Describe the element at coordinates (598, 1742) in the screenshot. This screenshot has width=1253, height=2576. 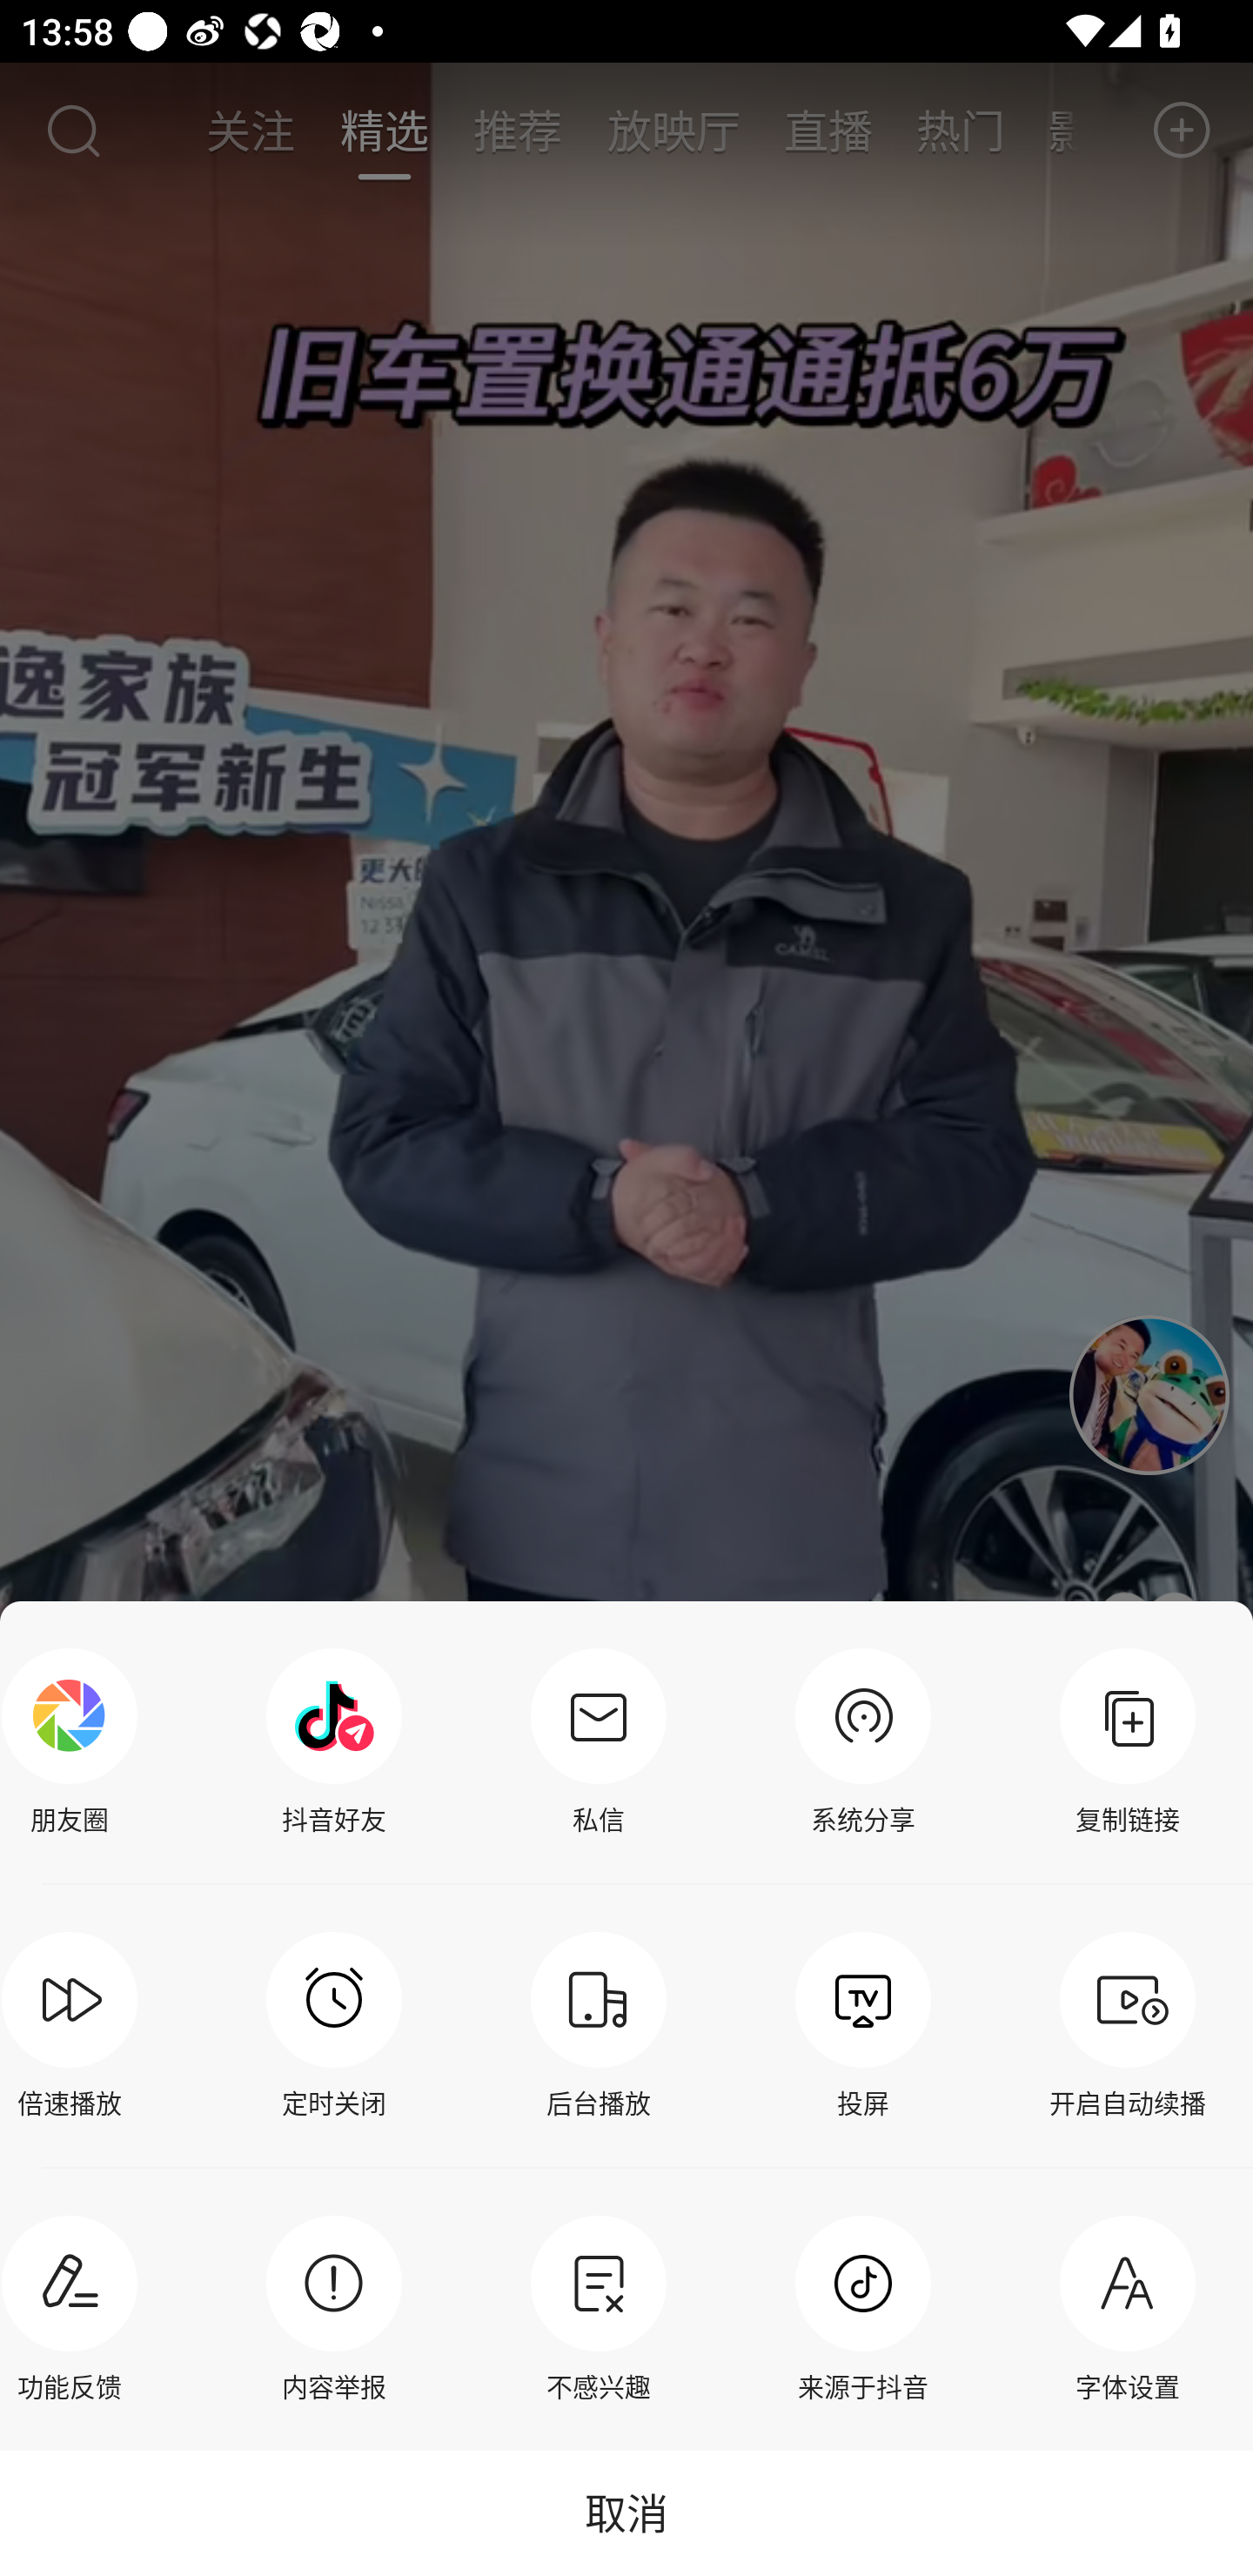
I see `私信` at that location.